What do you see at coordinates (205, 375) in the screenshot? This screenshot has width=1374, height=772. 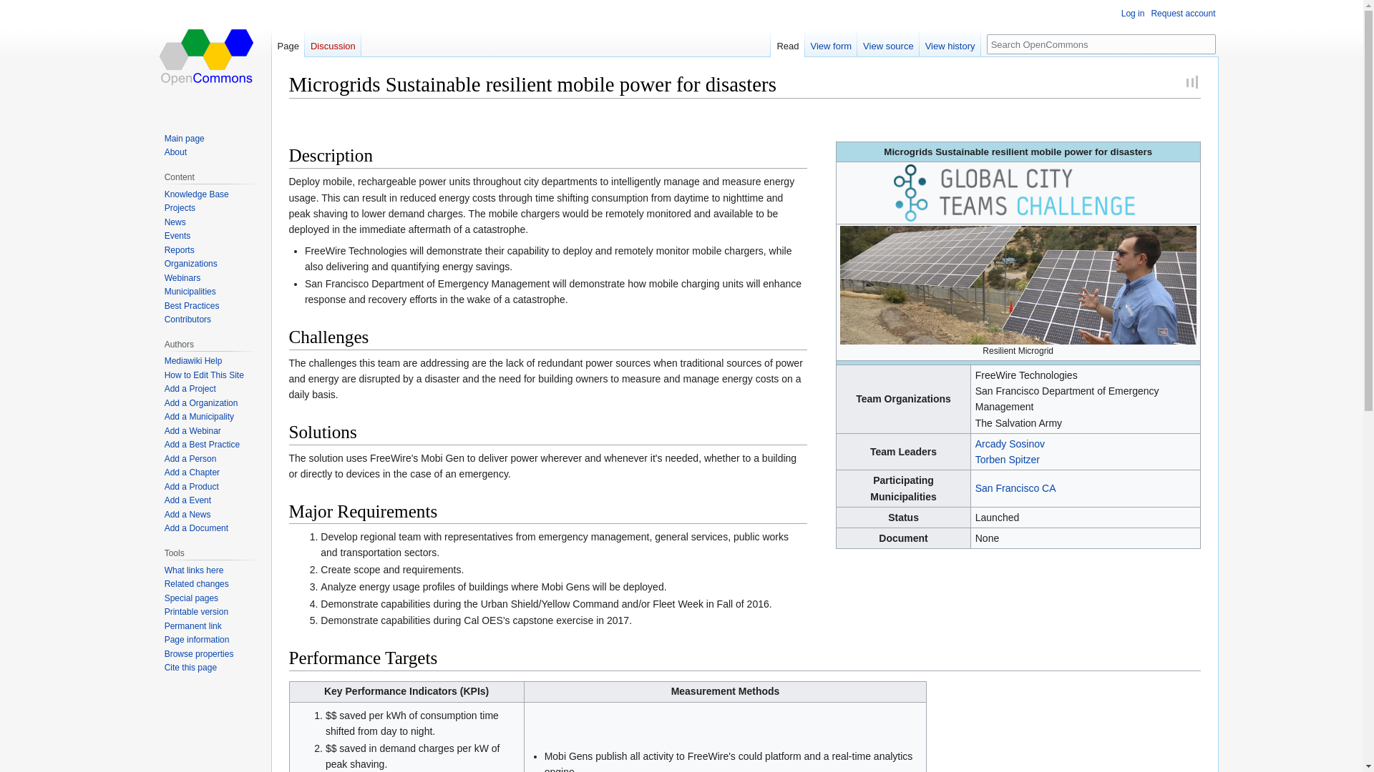 I see `How to Edit This Site` at bounding box center [205, 375].